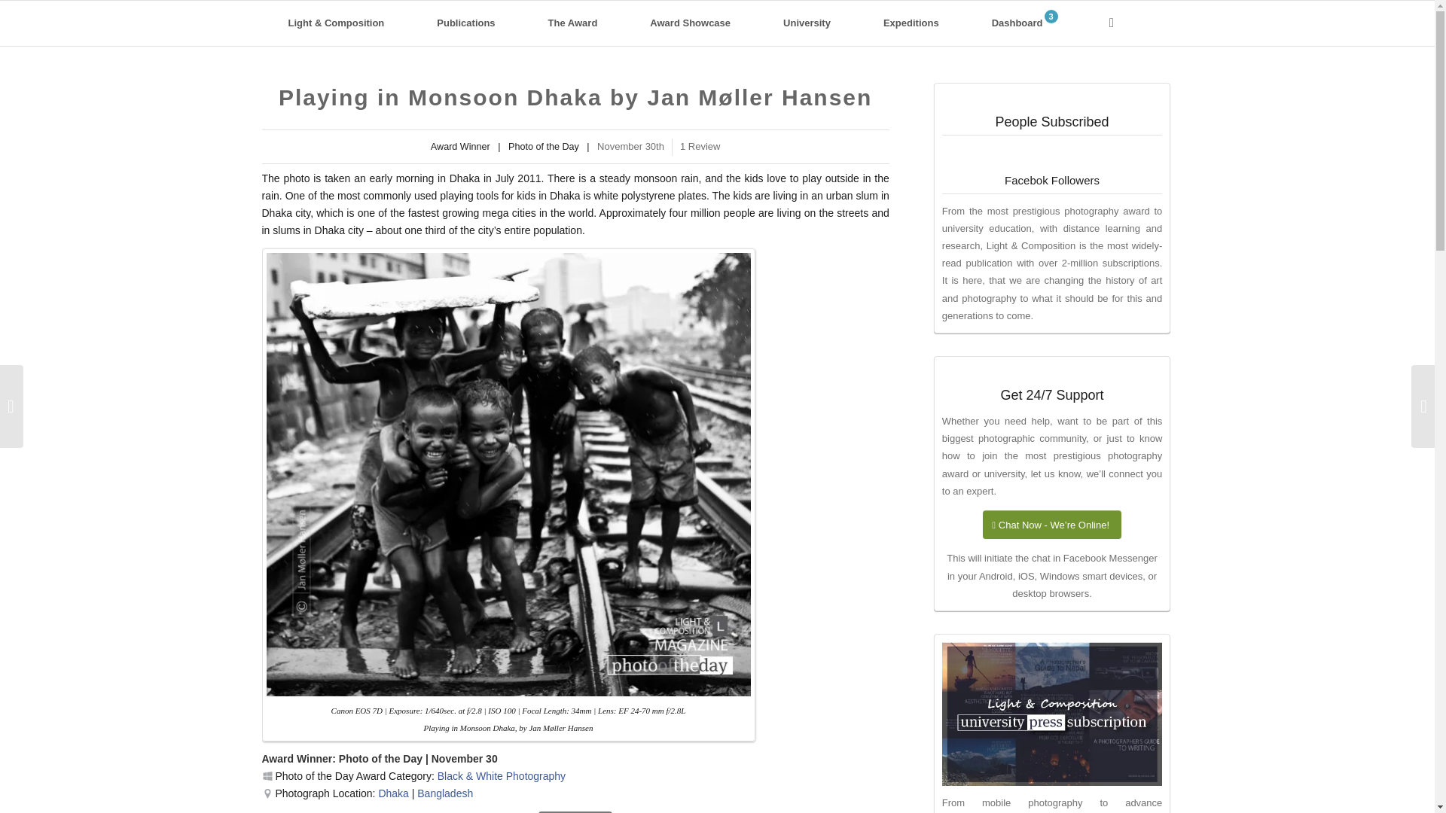 This screenshot has height=813, width=1446. What do you see at coordinates (444, 793) in the screenshot?
I see `Bangladesh` at bounding box center [444, 793].